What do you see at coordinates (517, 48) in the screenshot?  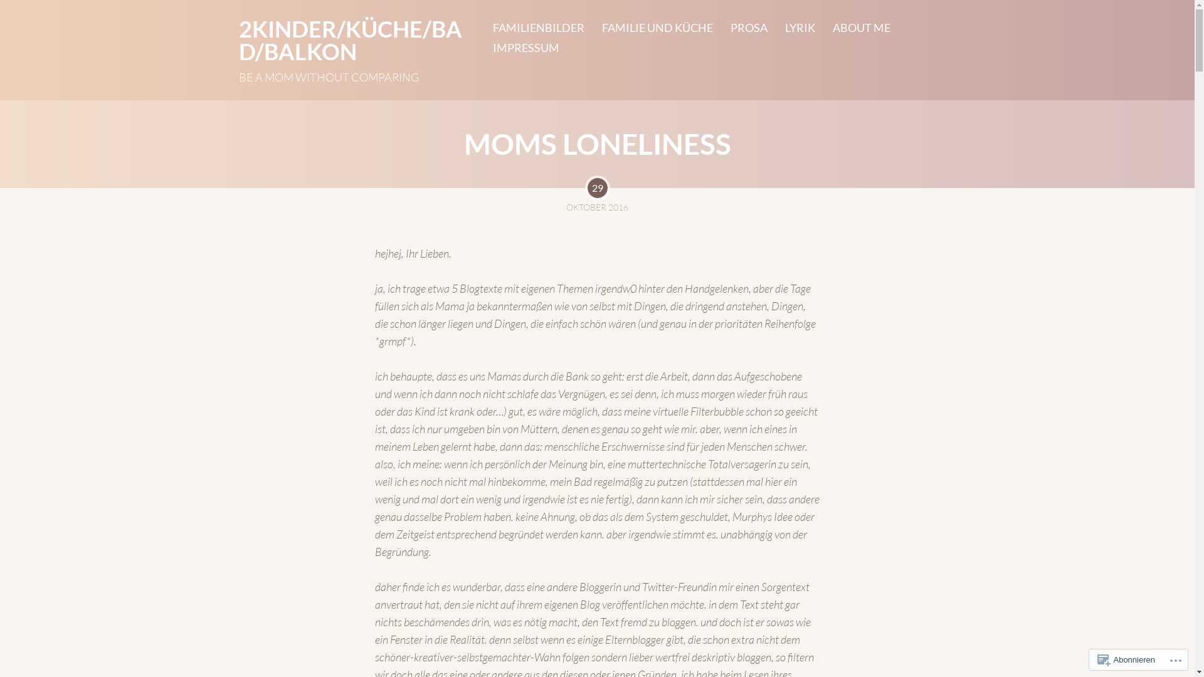 I see `IMPRESSUM` at bounding box center [517, 48].